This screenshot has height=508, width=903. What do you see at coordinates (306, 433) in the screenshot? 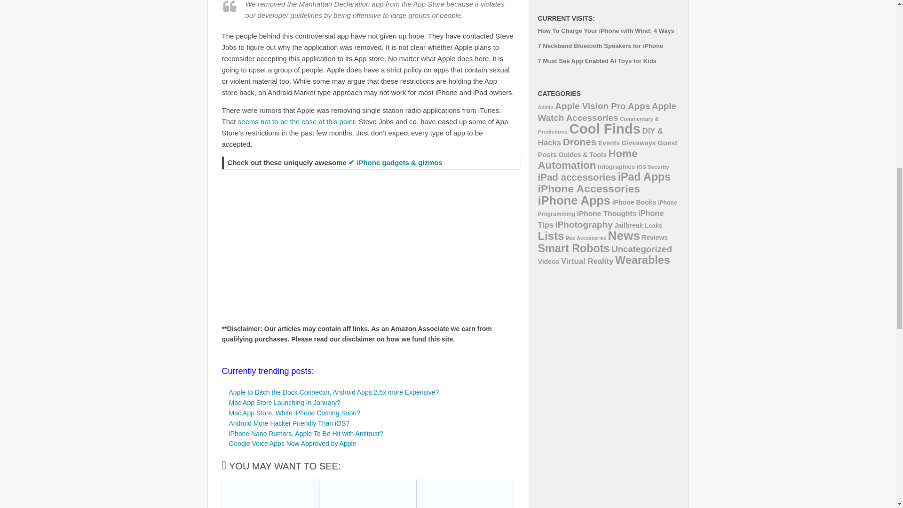
I see `iPhone Nano Rumors, Apple To Be Hit with Antitrust?` at bounding box center [306, 433].